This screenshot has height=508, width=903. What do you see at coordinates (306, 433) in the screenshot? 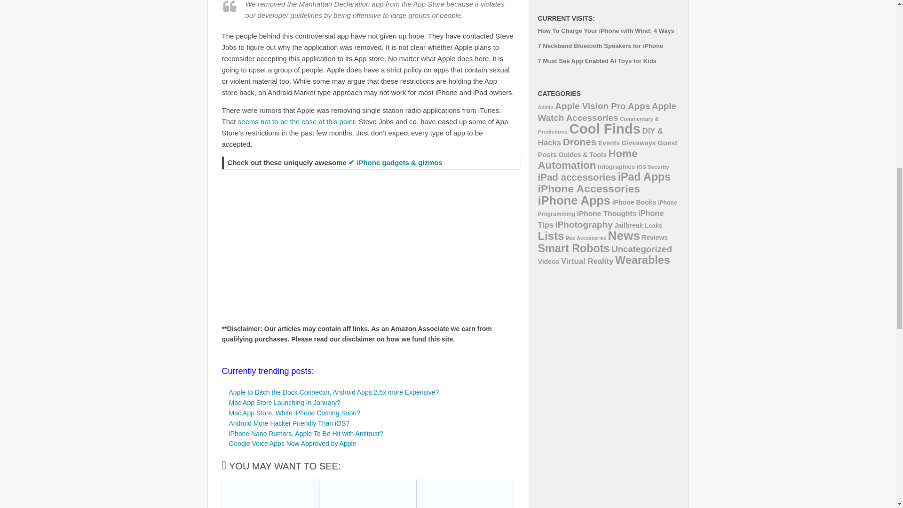
I see `iPhone Nano Rumors, Apple To Be Hit with Antitrust?` at bounding box center [306, 433].